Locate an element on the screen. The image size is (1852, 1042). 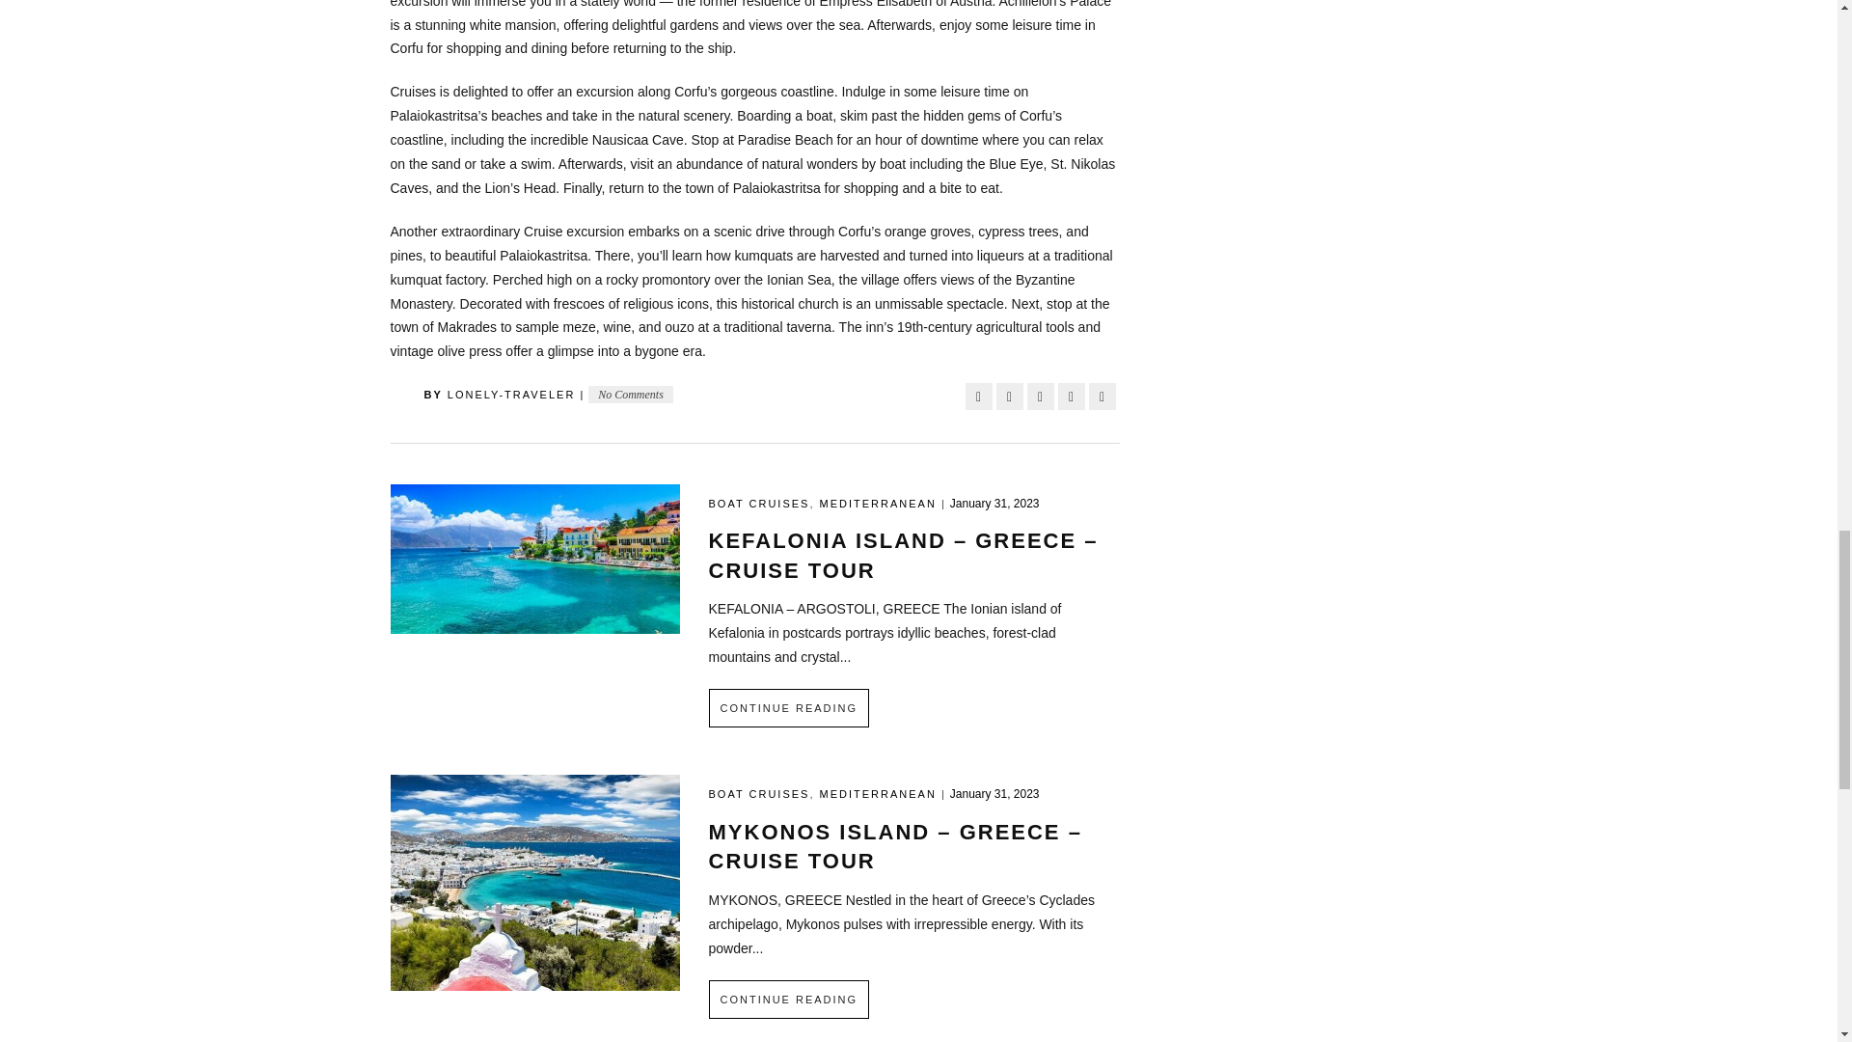
MEDITERRANEAN is located at coordinates (878, 504).